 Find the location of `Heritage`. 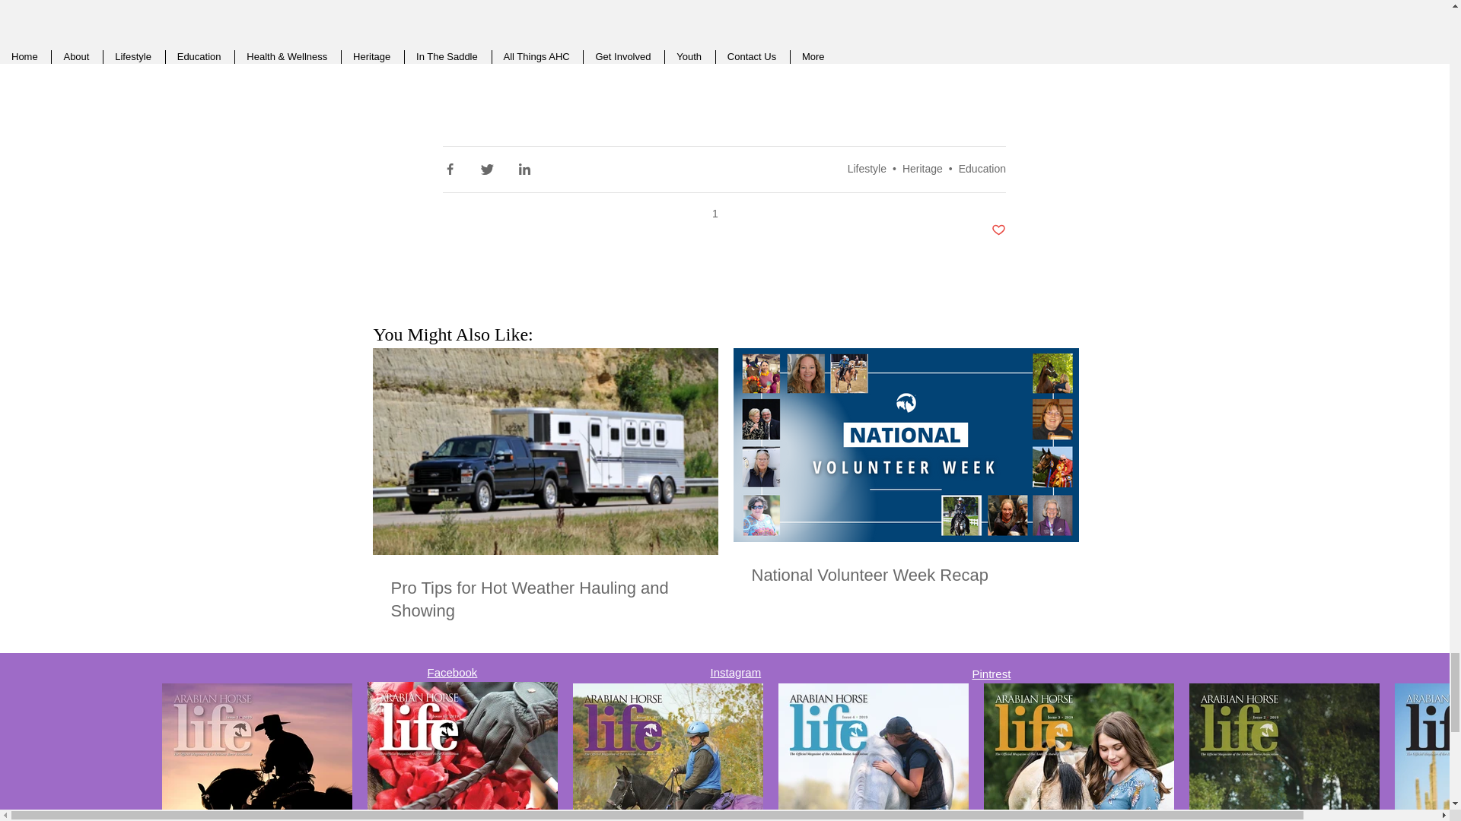

Heritage is located at coordinates (922, 169).